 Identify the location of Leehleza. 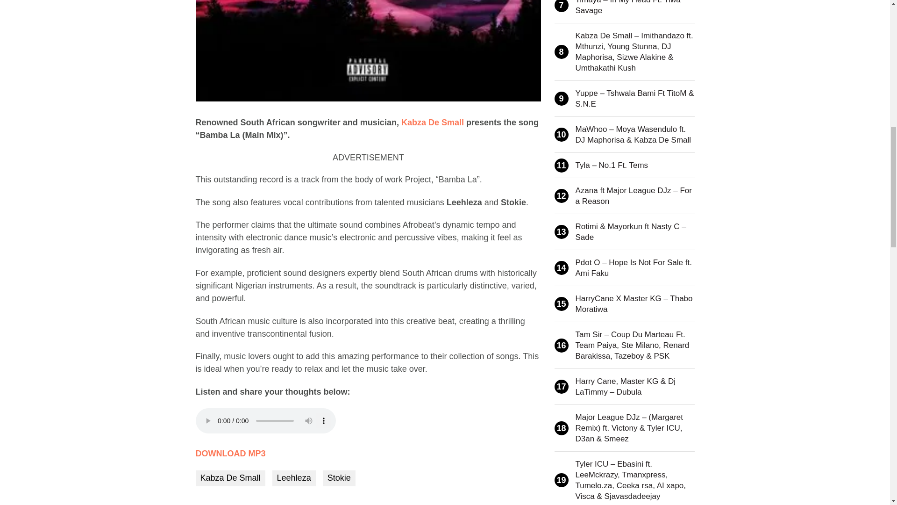
(294, 478).